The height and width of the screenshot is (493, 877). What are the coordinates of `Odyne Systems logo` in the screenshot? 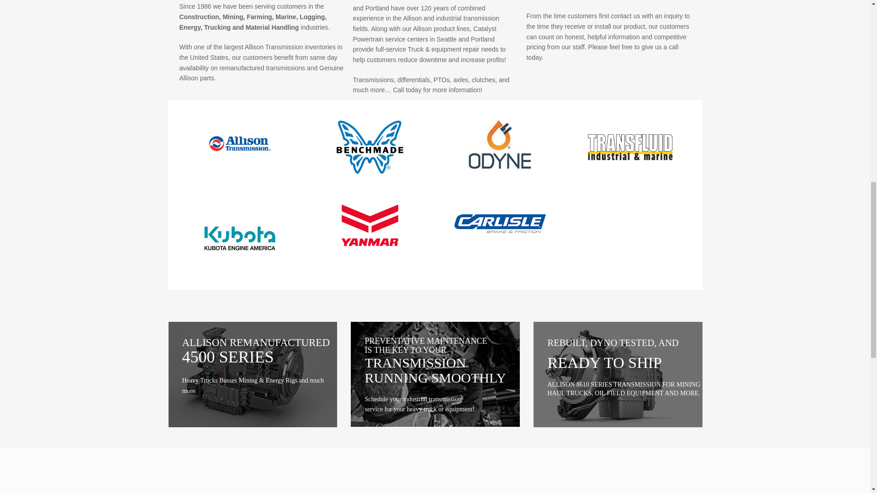 It's located at (500, 145).